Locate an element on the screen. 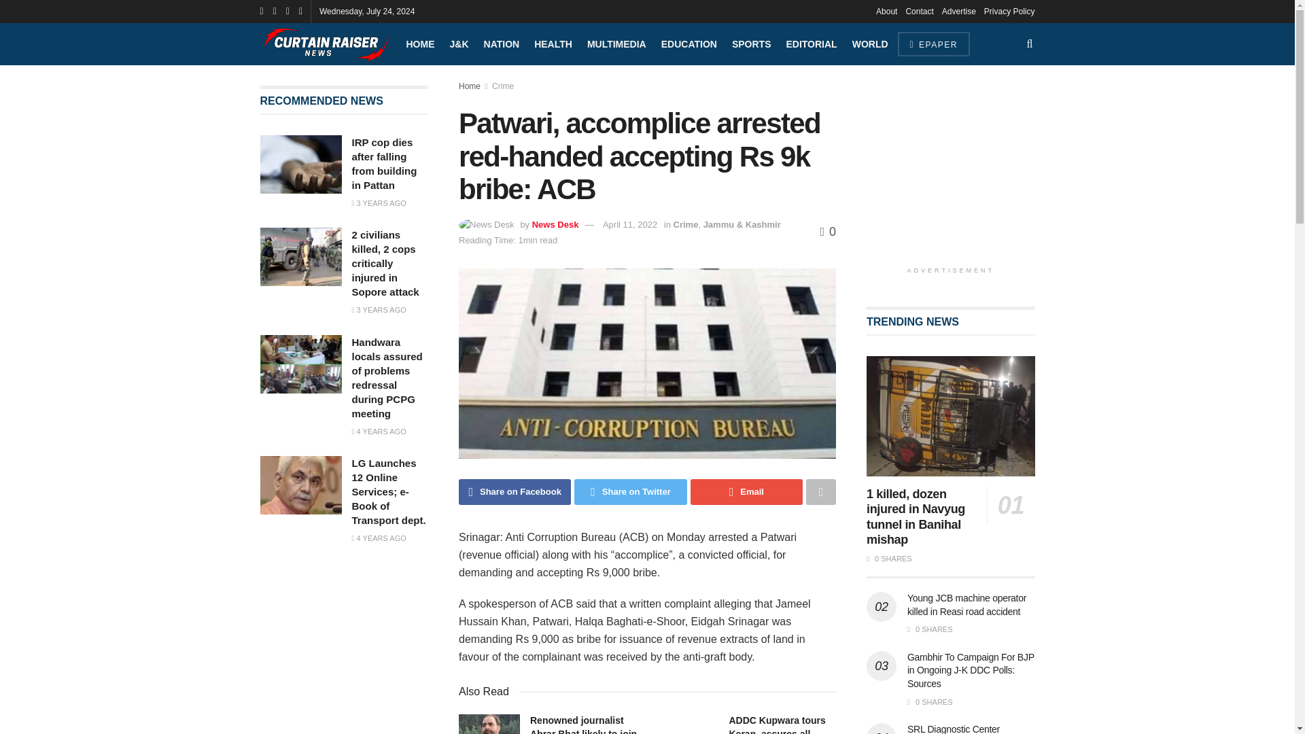 The image size is (1305, 734). About is located at coordinates (886, 11).